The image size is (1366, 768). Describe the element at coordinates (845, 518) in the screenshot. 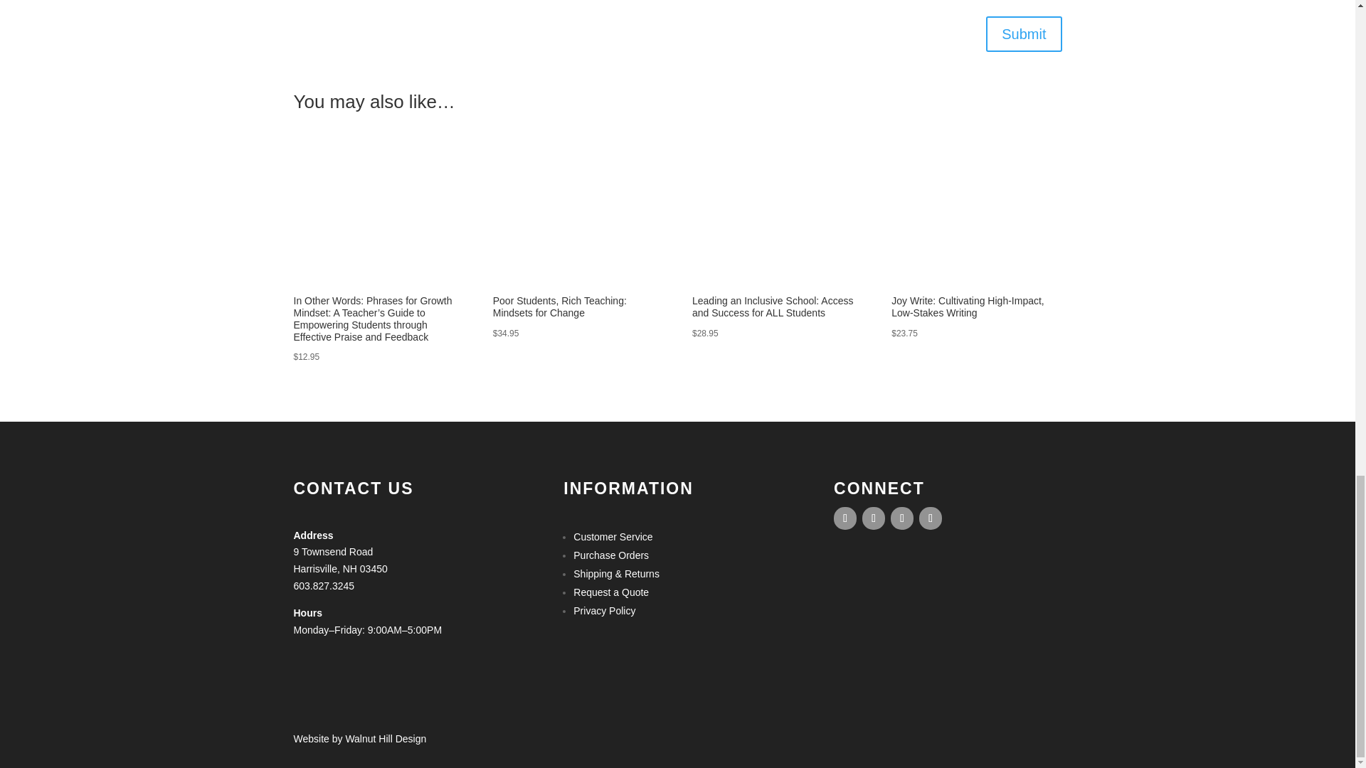

I see `Follow on Facebook` at that location.